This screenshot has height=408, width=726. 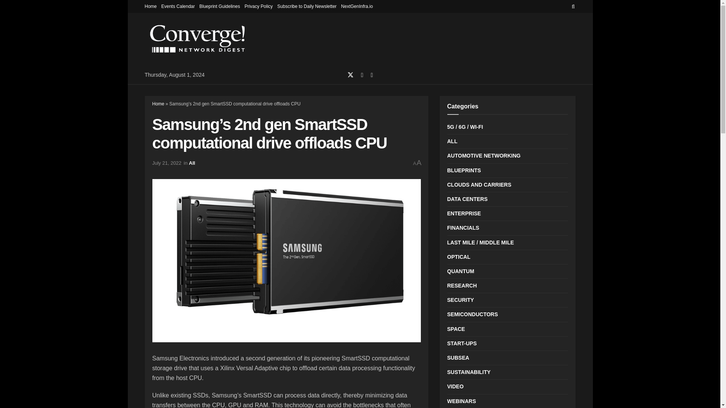 I want to click on All, so click(x=192, y=163).